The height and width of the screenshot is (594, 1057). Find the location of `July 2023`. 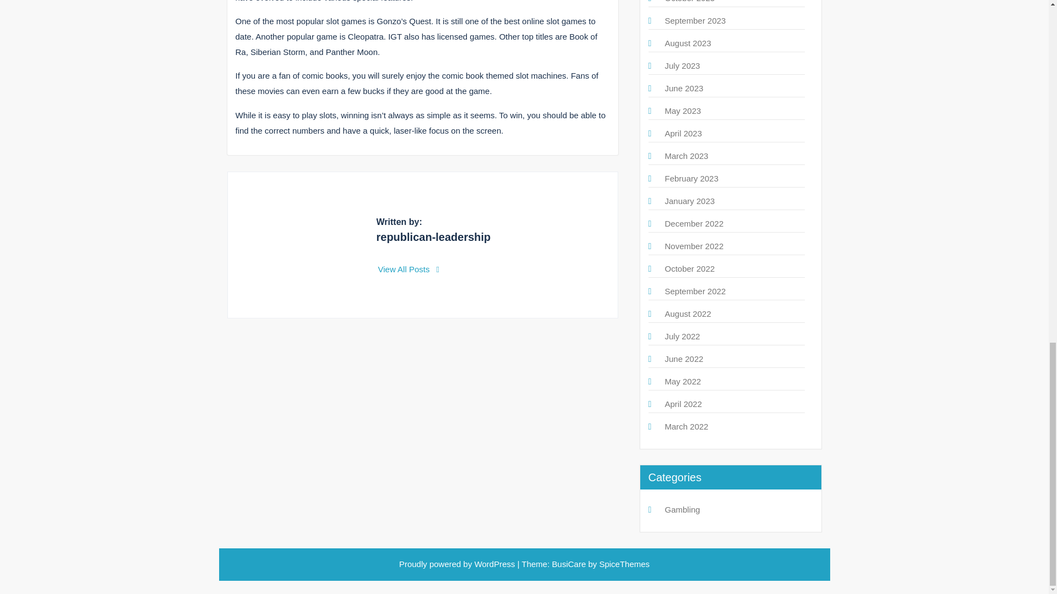

July 2023 is located at coordinates (682, 66).